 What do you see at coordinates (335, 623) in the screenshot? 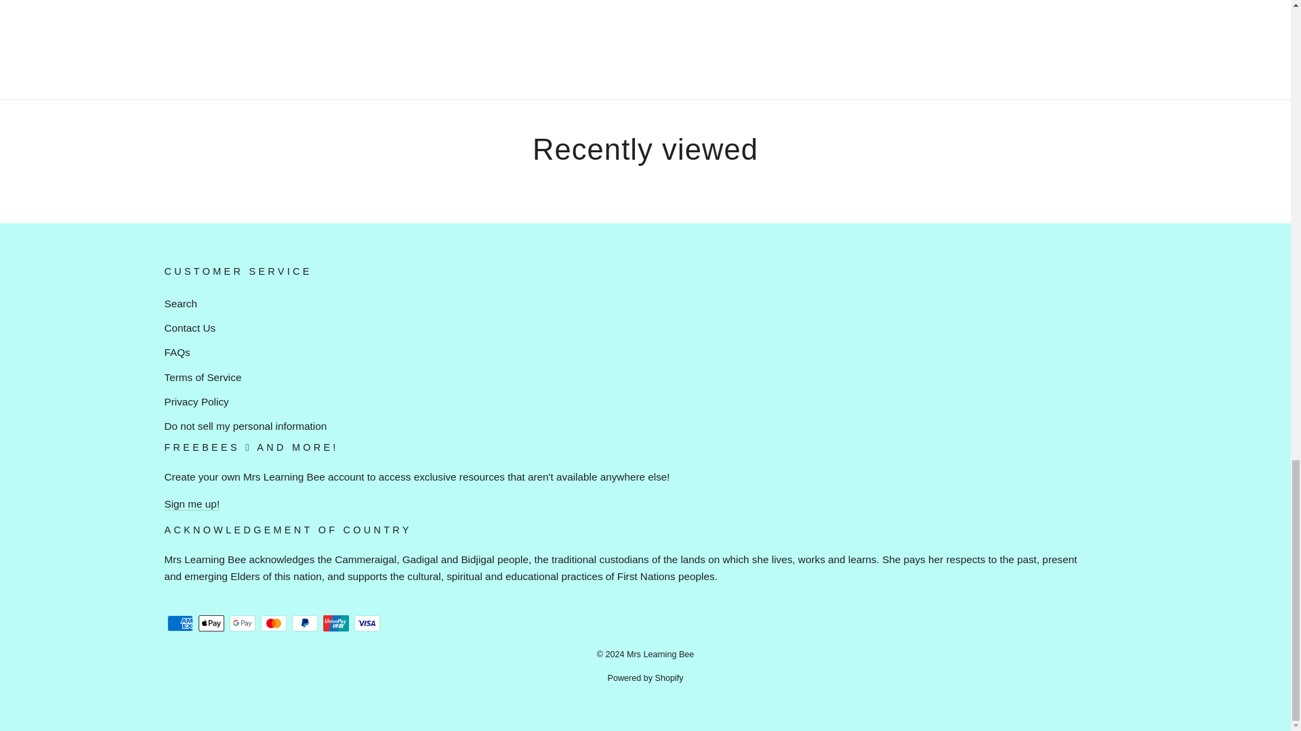
I see `Union Pay` at bounding box center [335, 623].